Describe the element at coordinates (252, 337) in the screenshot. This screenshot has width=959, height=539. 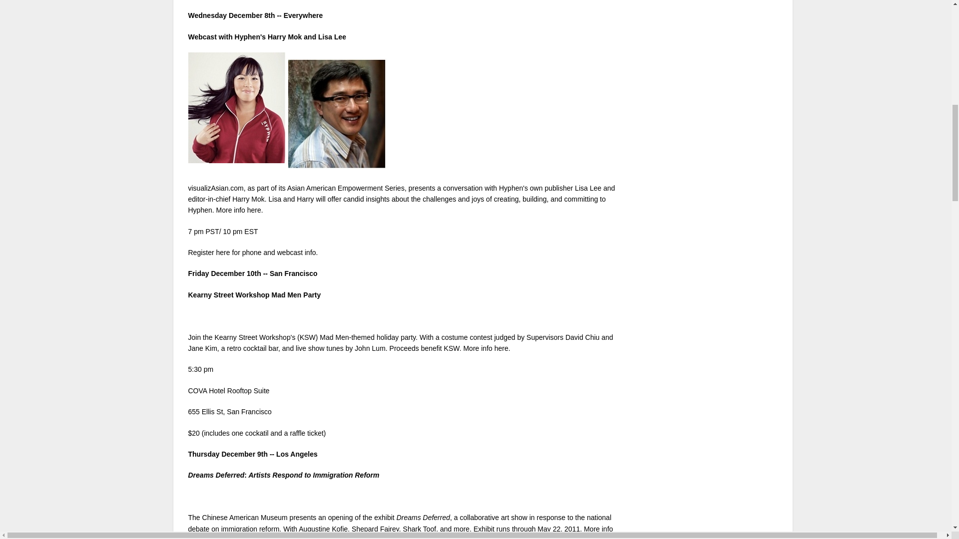
I see `Kearny Street Workshop` at that location.